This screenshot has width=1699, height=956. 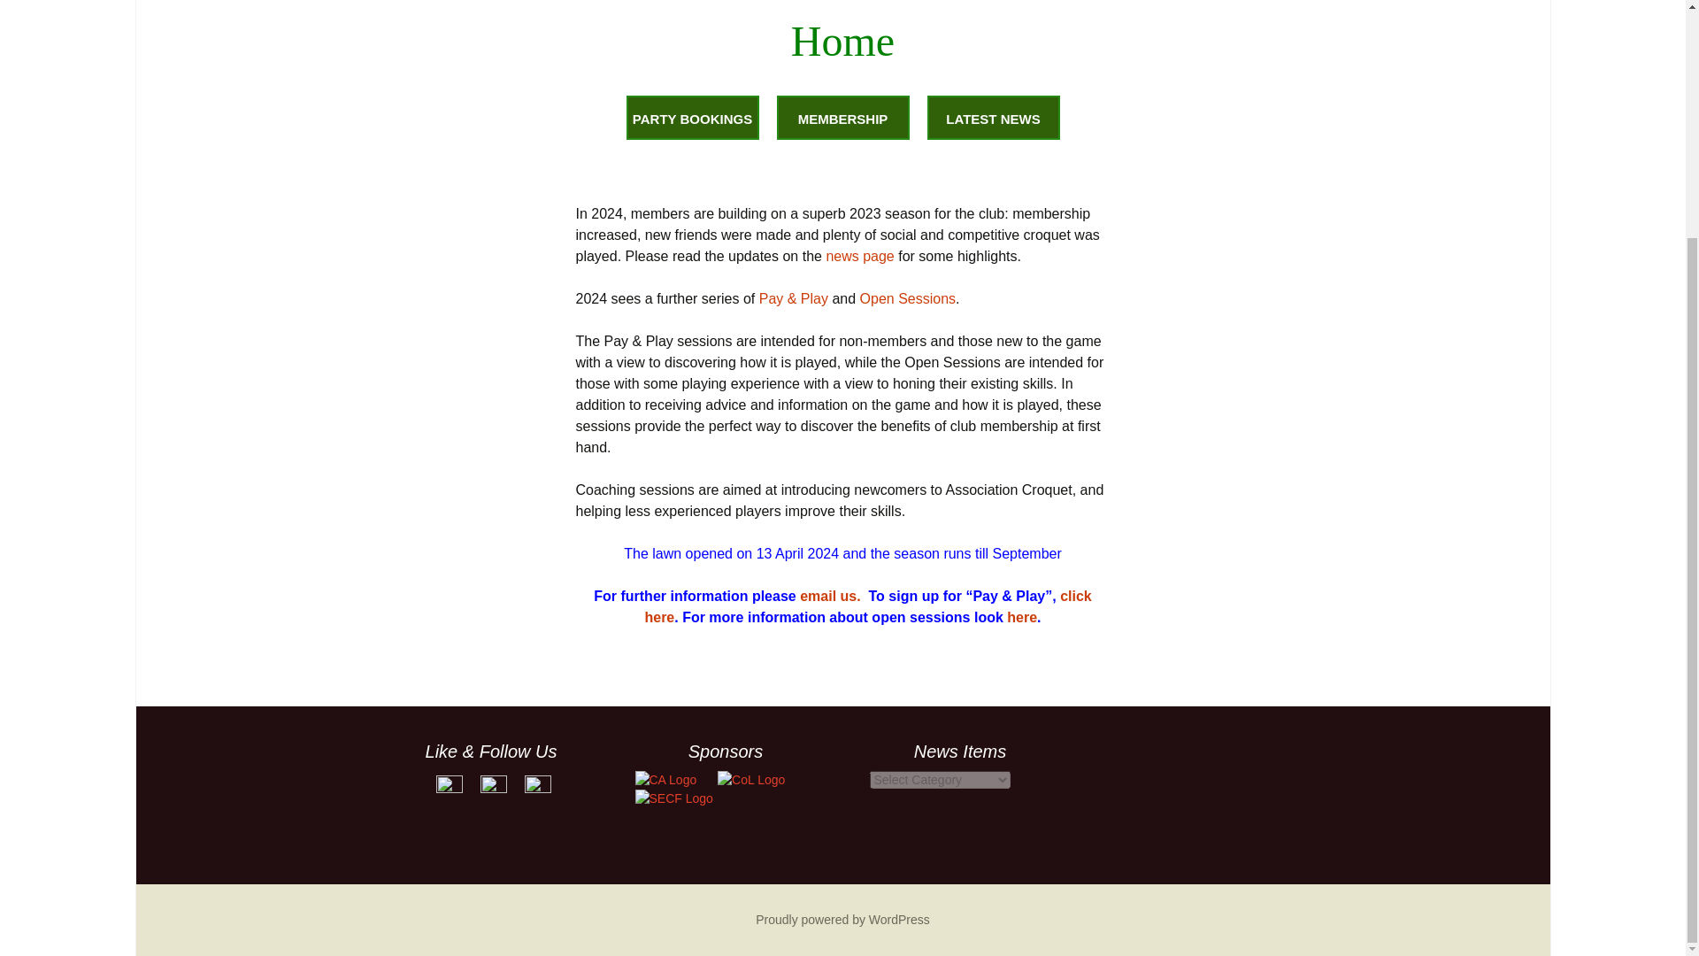 What do you see at coordinates (830, 596) in the screenshot?
I see `email us.` at bounding box center [830, 596].